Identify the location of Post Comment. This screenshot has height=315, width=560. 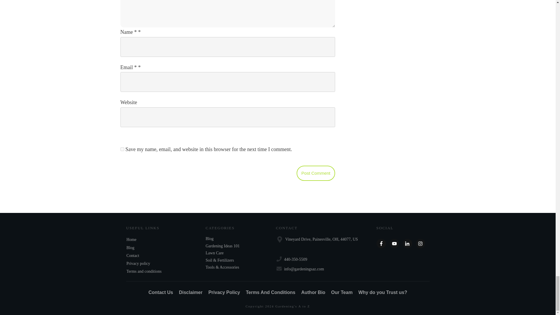
(316, 173).